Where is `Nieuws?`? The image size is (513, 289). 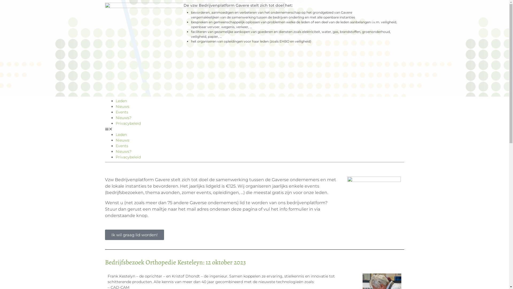 Nieuws? is located at coordinates (123, 118).